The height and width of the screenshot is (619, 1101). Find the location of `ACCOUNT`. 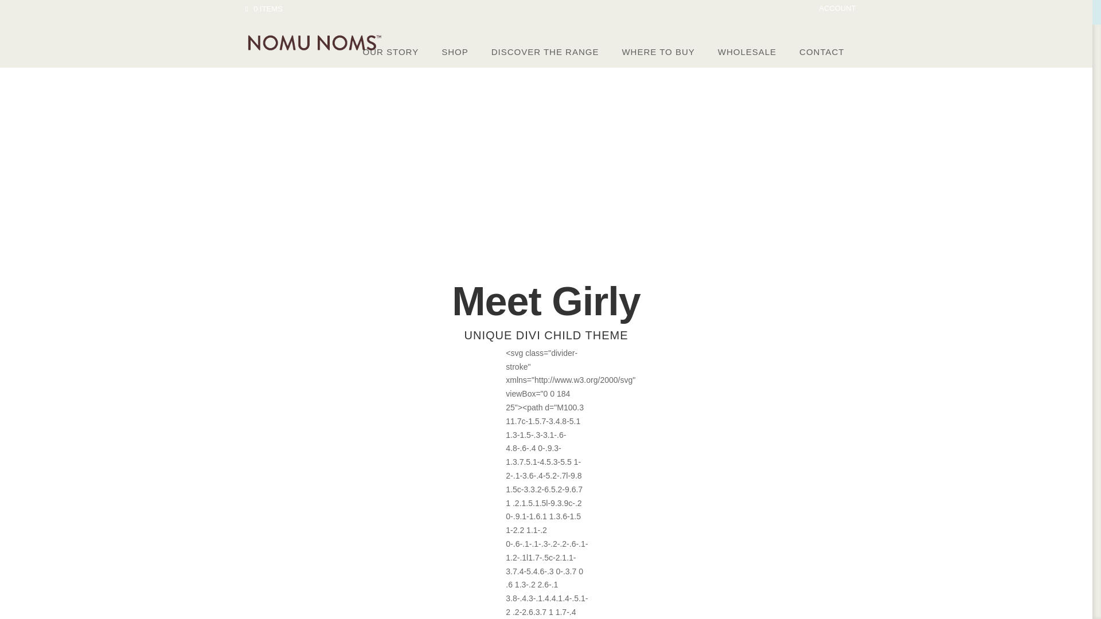

ACCOUNT is located at coordinates (837, 11).